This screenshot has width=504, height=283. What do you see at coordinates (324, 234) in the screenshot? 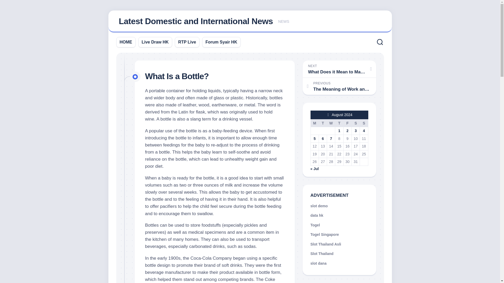
I see `Live Draw HK` at bounding box center [324, 234].